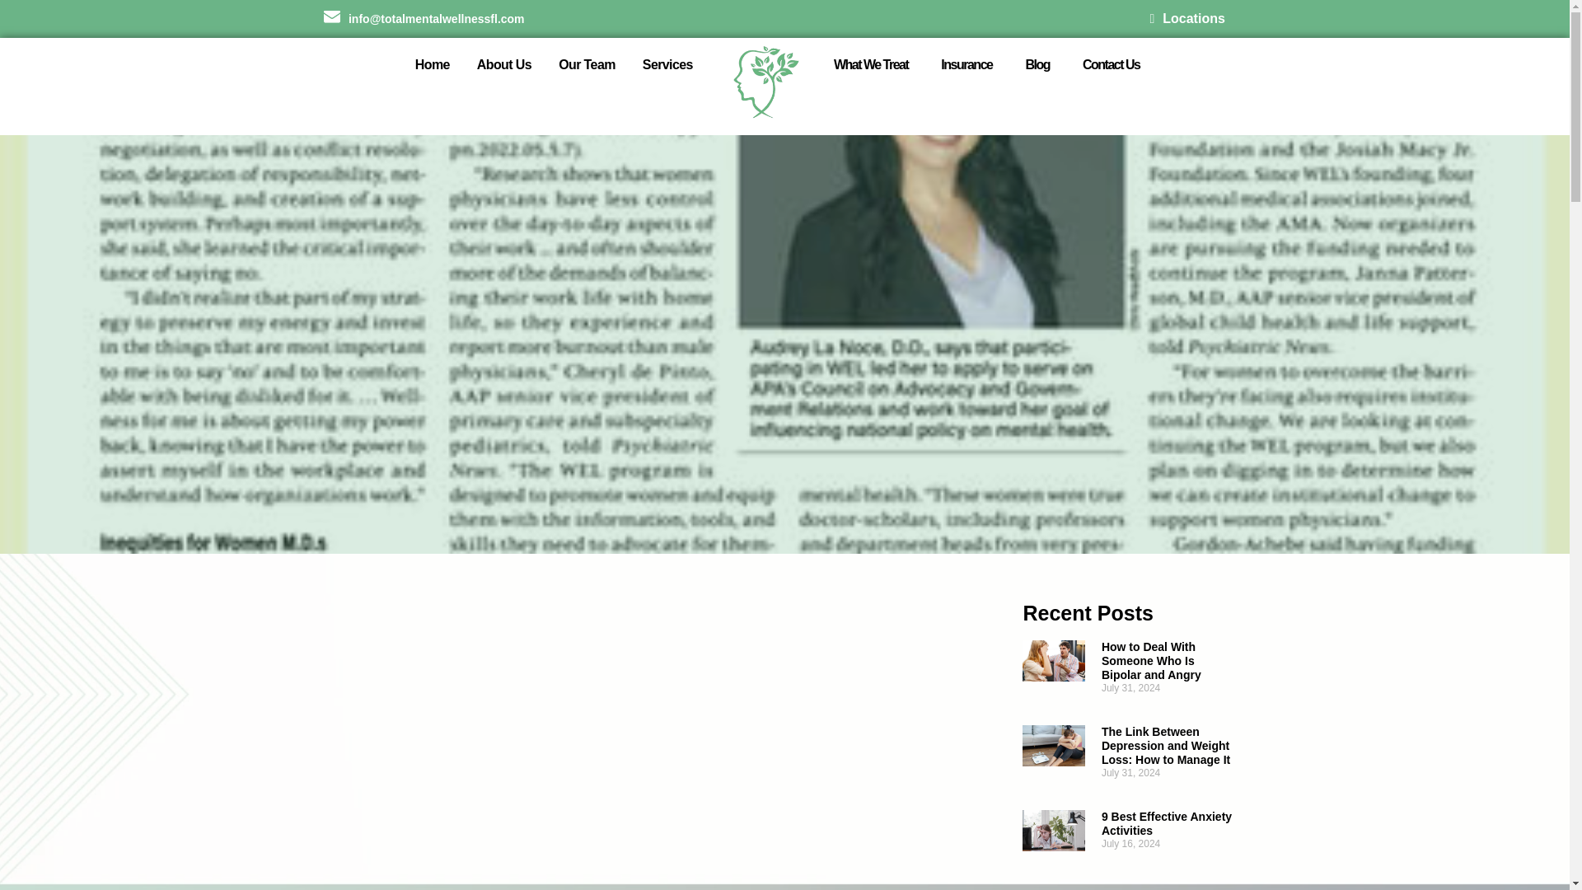 The image size is (1582, 890). Describe the element at coordinates (432, 64) in the screenshot. I see `Home` at that location.